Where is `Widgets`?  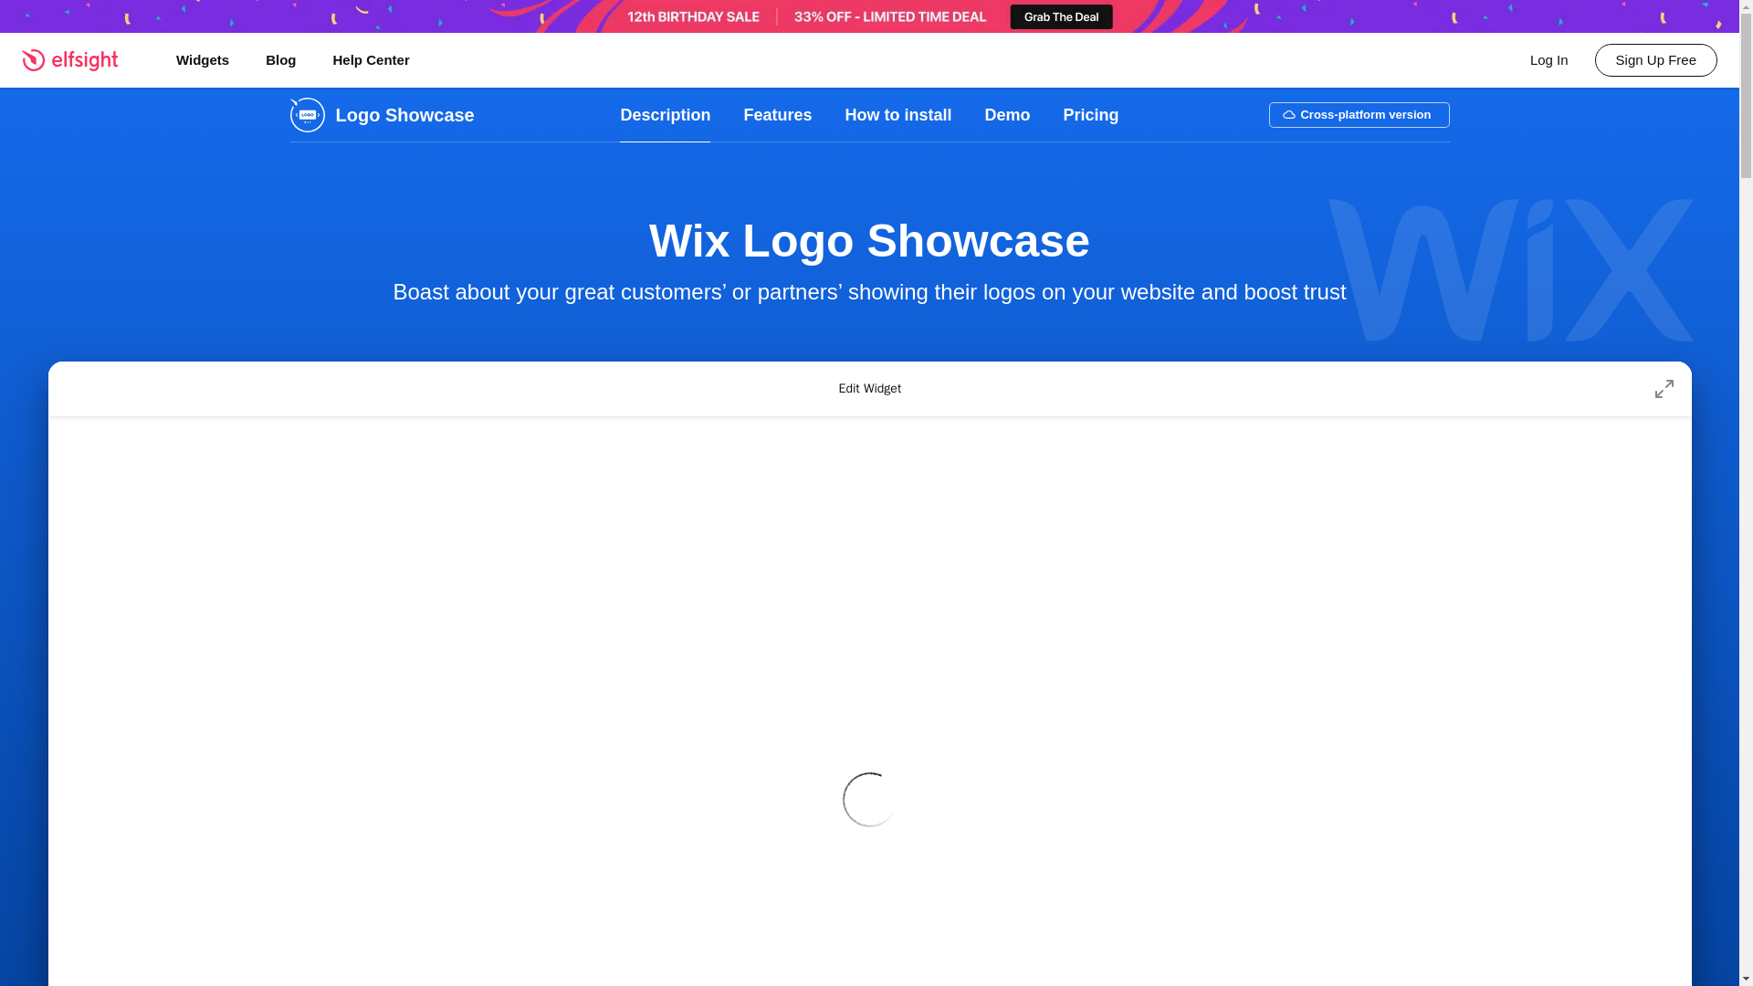 Widgets is located at coordinates (202, 60).